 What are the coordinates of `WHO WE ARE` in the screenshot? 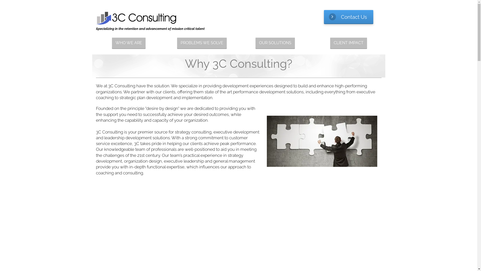 It's located at (129, 43).